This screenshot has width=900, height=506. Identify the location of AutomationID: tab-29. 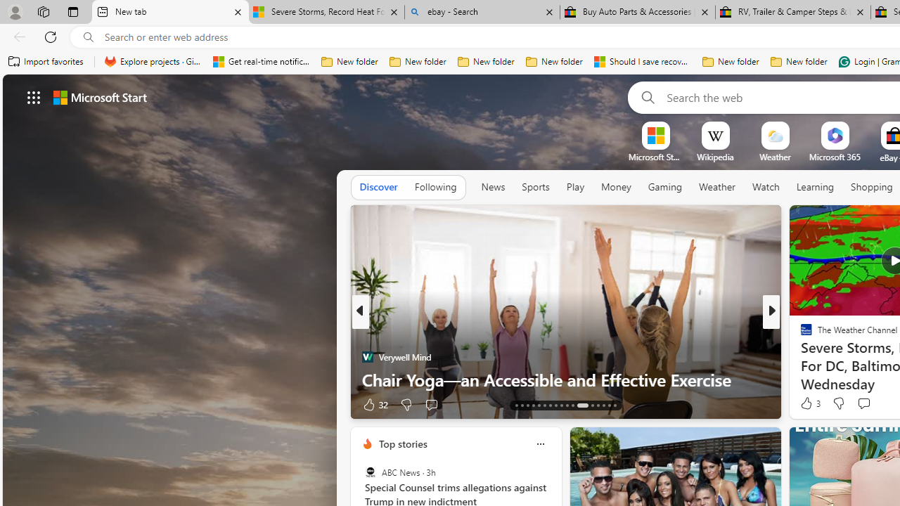
(615, 405).